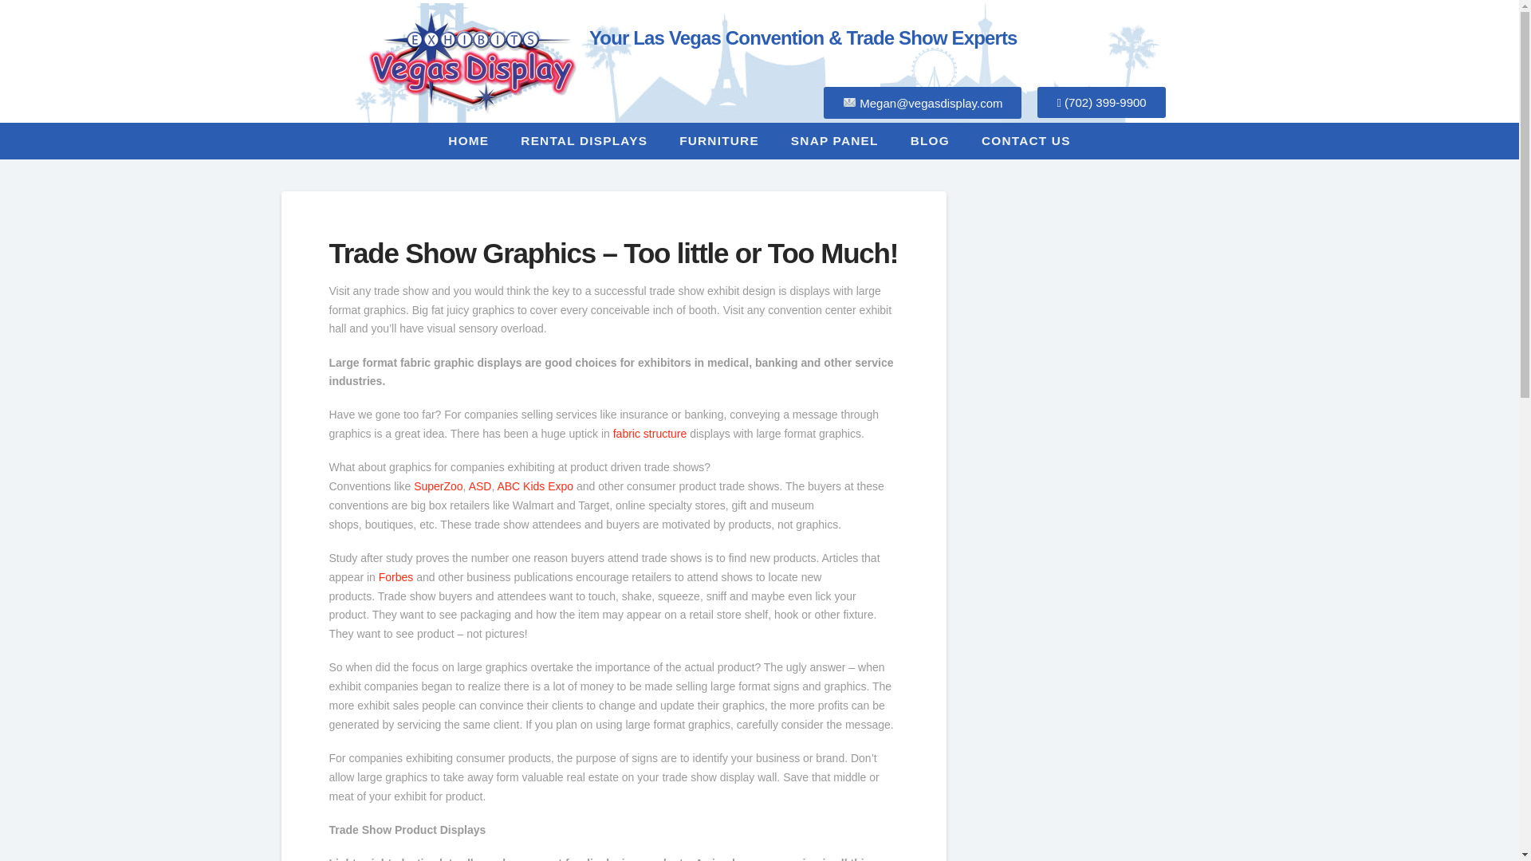  Describe the element at coordinates (930, 140) in the screenshot. I see `BLOG` at that location.